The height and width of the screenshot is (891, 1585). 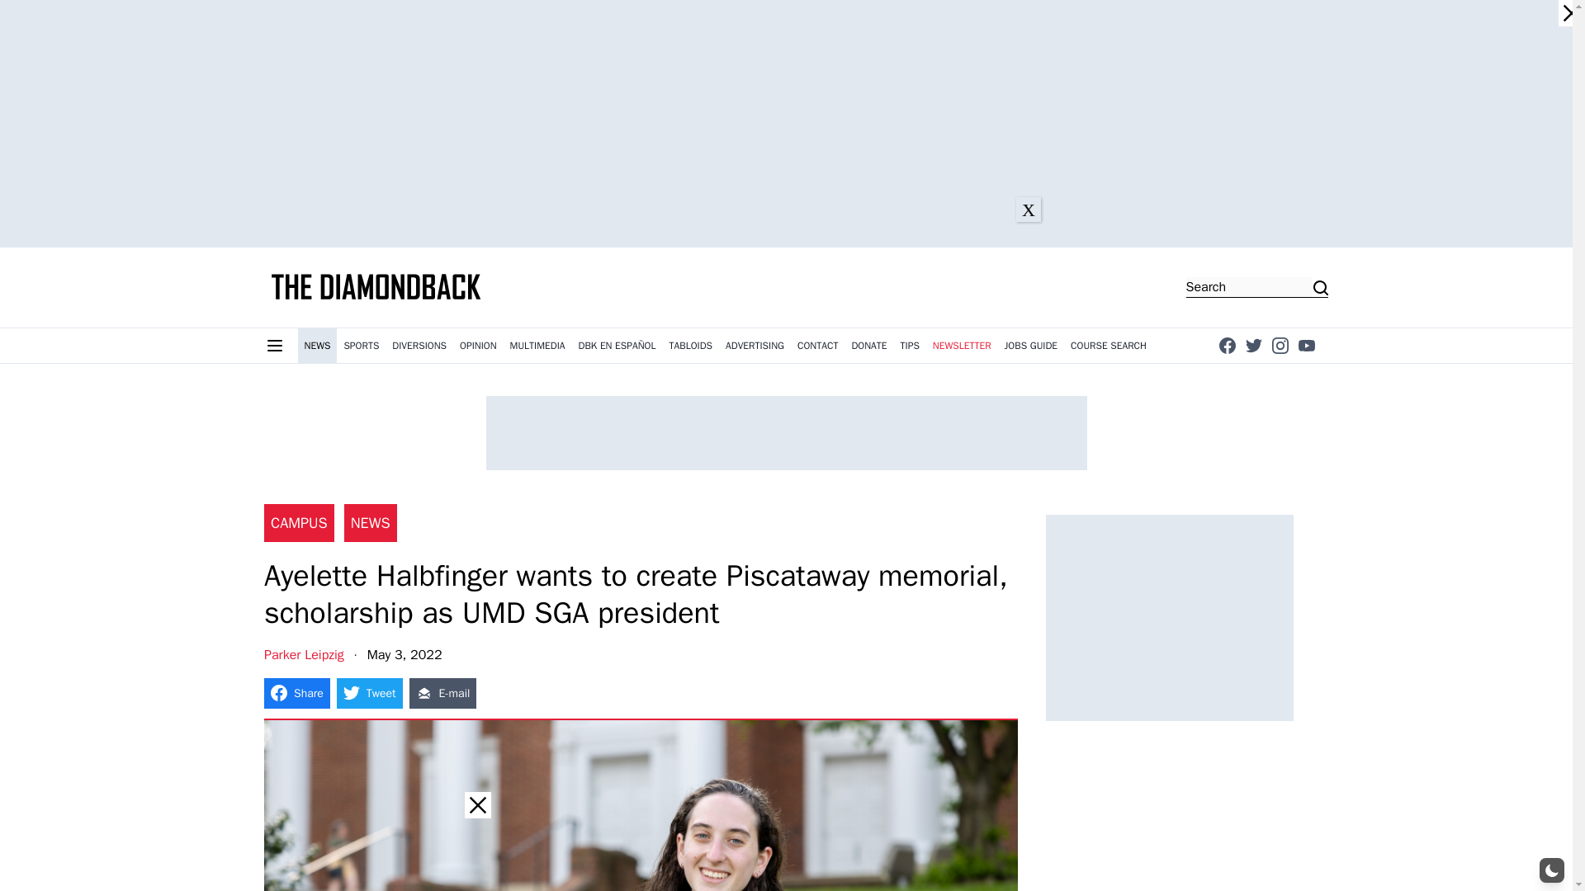 What do you see at coordinates (538, 345) in the screenshot?
I see `MULTIMEDIA` at bounding box center [538, 345].